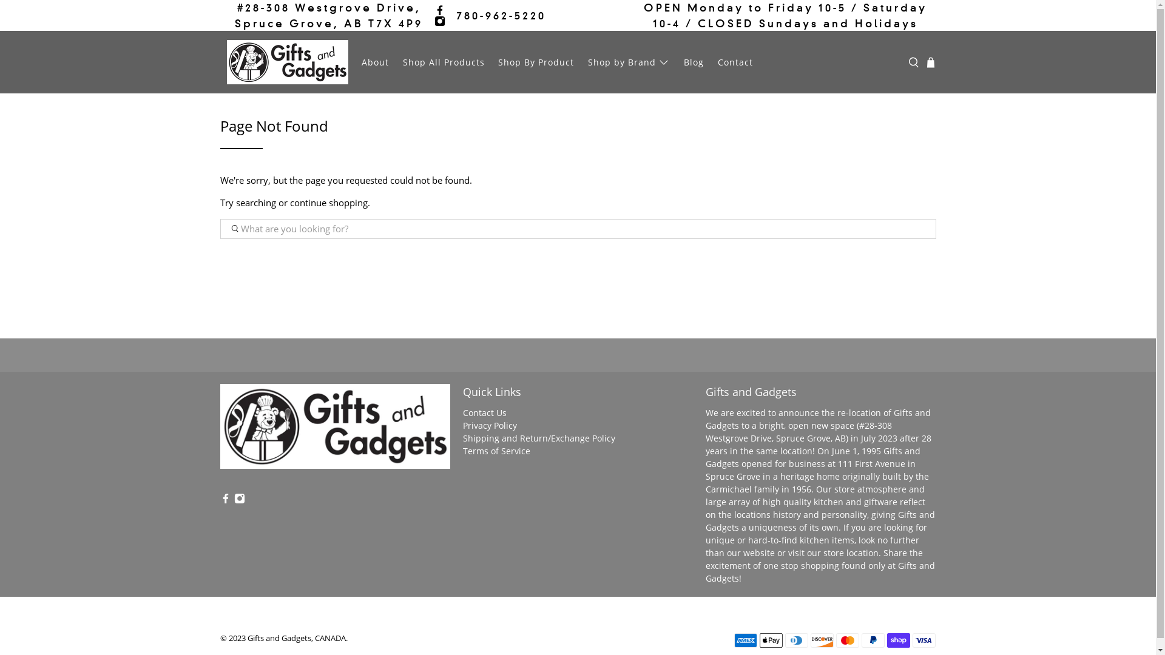 This screenshot has width=1165, height=655. Describe the element at coordinates (484, 412) in the screenshot. I see `Contact Us` at that location.